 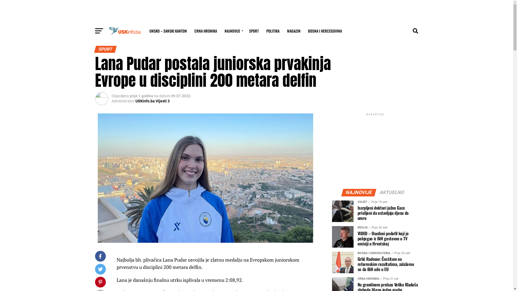 I want to click on Advertisement, so click(x=375, y=151).